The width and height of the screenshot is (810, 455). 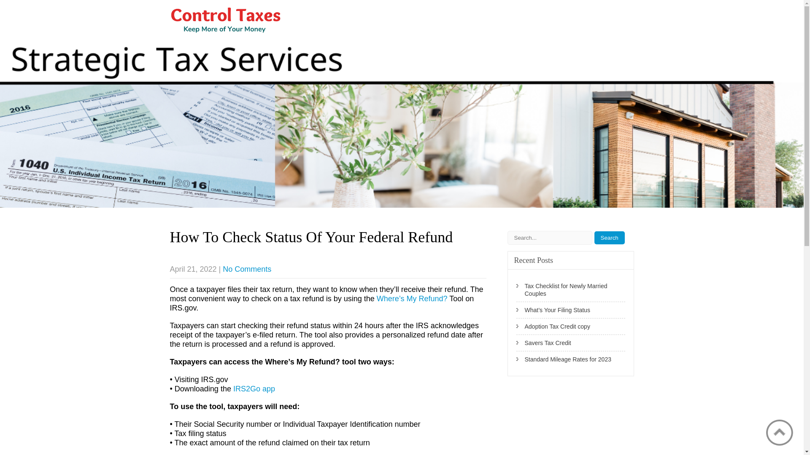 What do you see at coordinates (254, 388) in the screenshot?
I see `IRS2Go app` at bounding box center [254, 388].